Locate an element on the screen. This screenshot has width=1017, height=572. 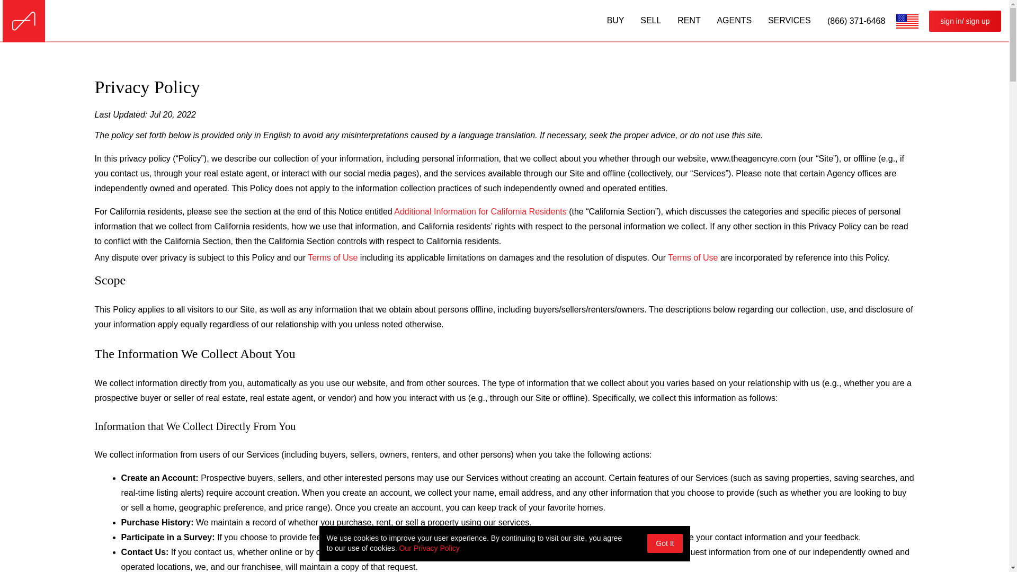
Additional information for California Residents is located at coordinates (480, 212).